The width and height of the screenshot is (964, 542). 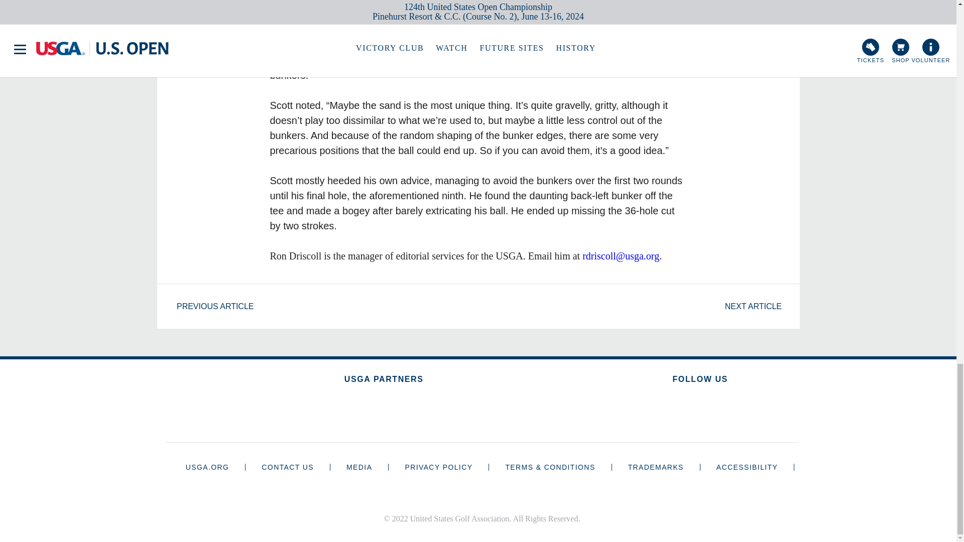 What do you see at coordinates (438, 467) in the screenshot?
I see `Privacy Policy` at bounding box center [438, 467].